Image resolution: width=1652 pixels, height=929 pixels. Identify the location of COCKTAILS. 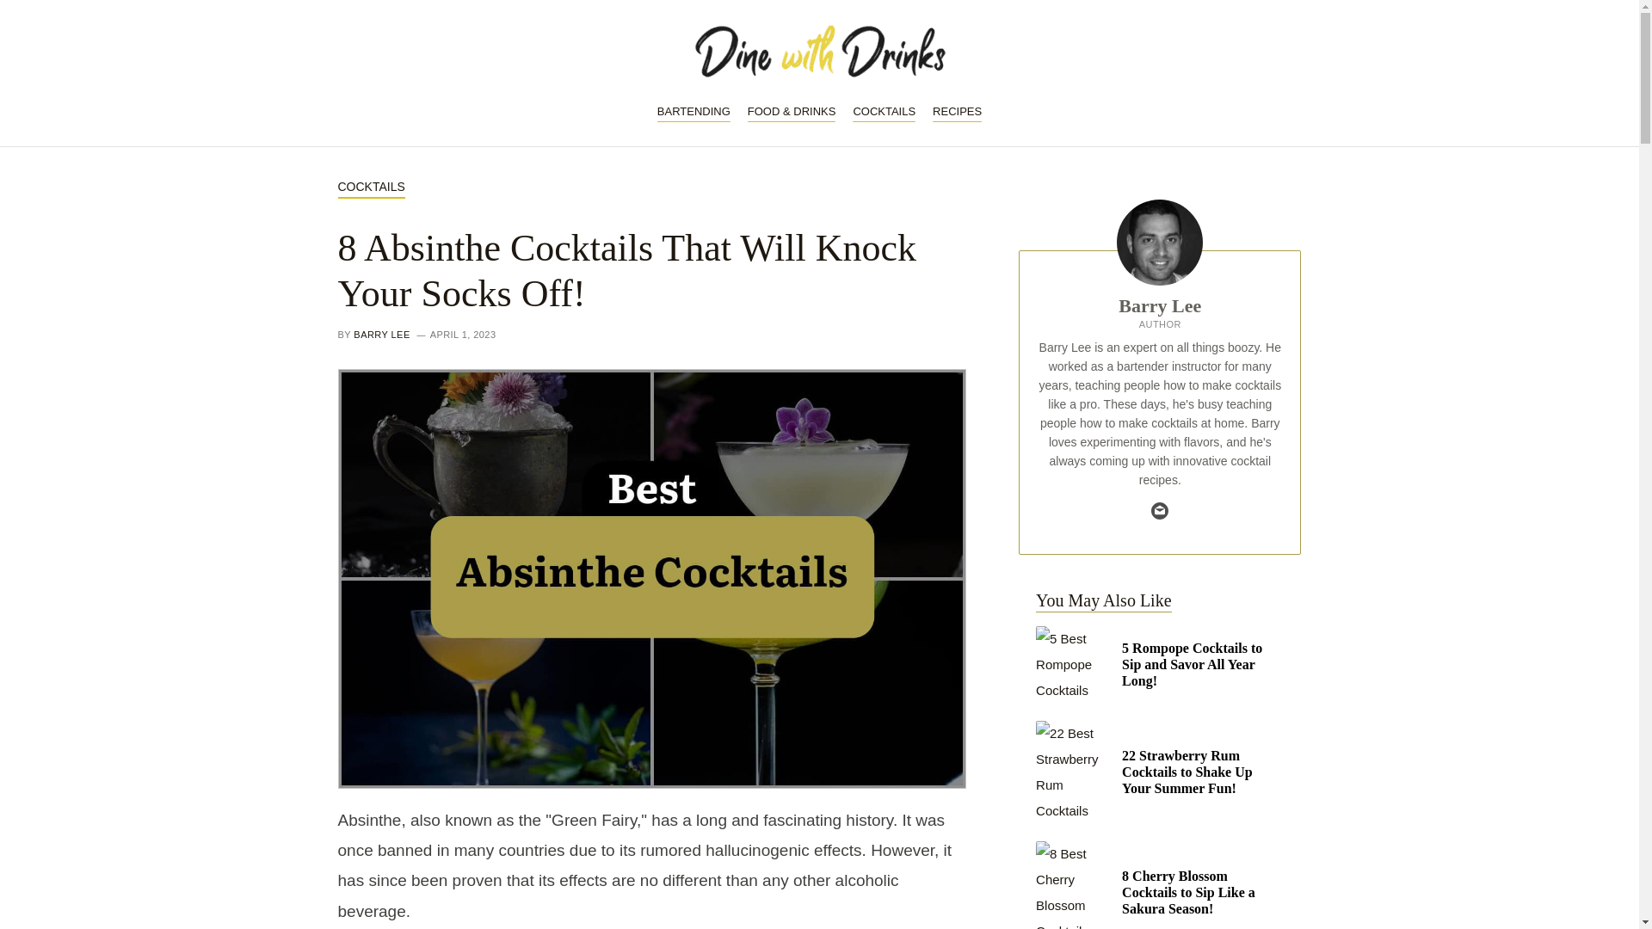
(883, 112).